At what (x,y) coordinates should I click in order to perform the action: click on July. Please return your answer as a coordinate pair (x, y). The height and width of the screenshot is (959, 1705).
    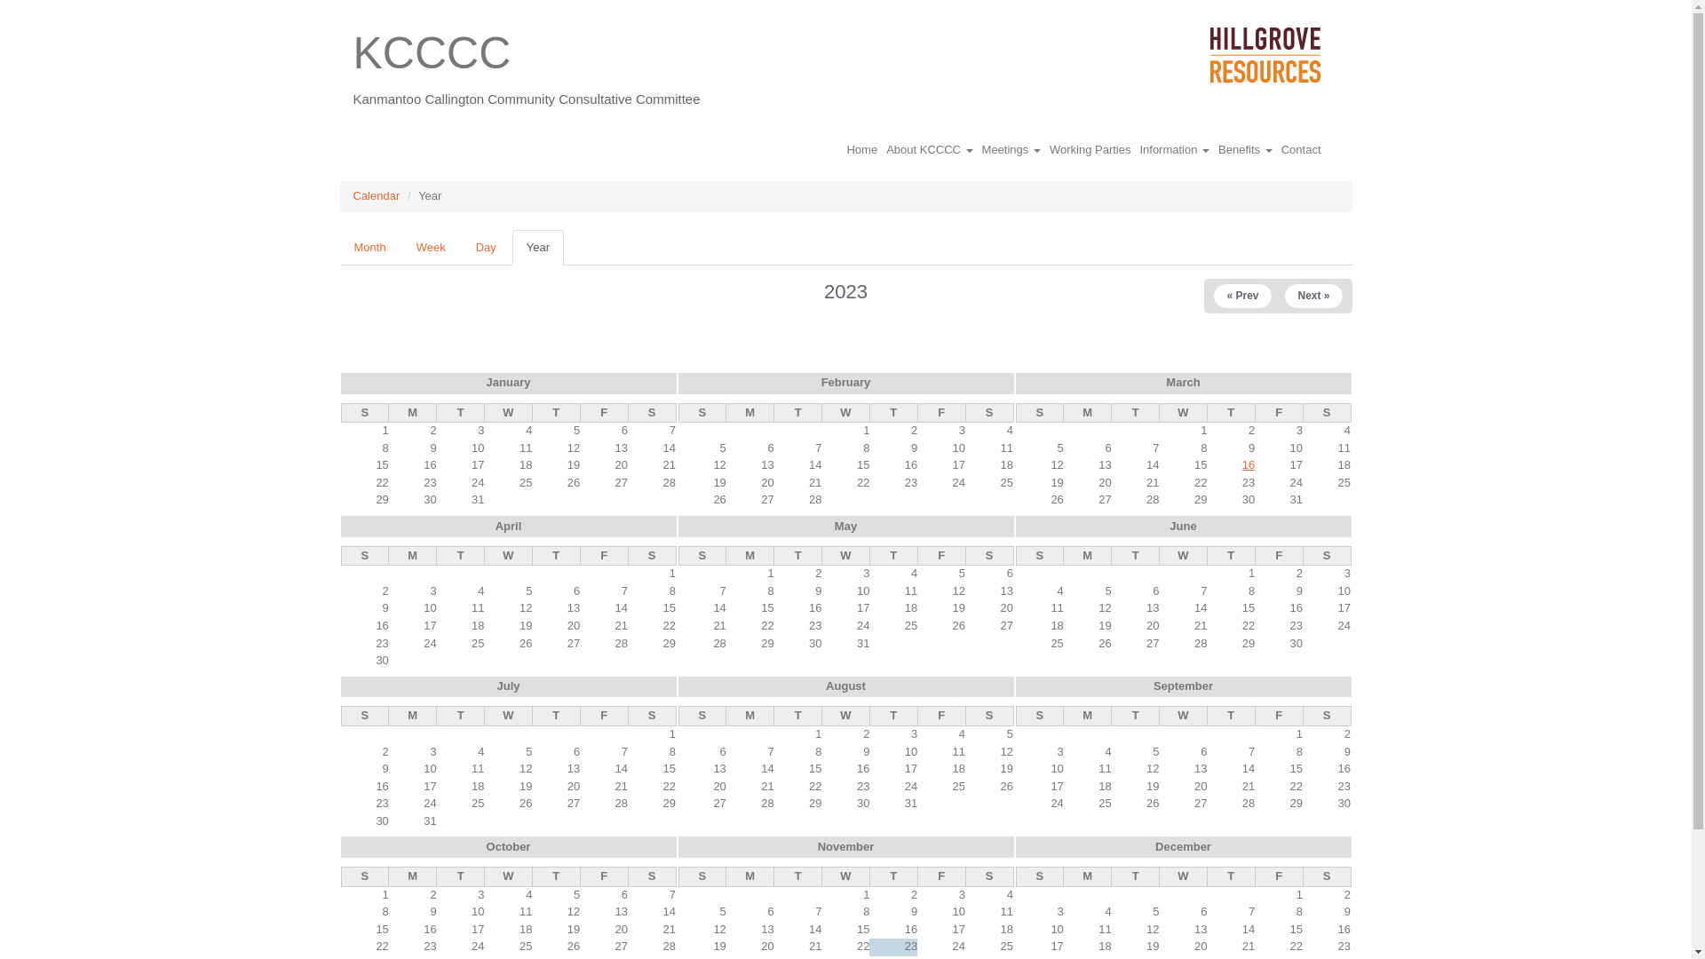
    Looking at the image, I should click on (508, 686).